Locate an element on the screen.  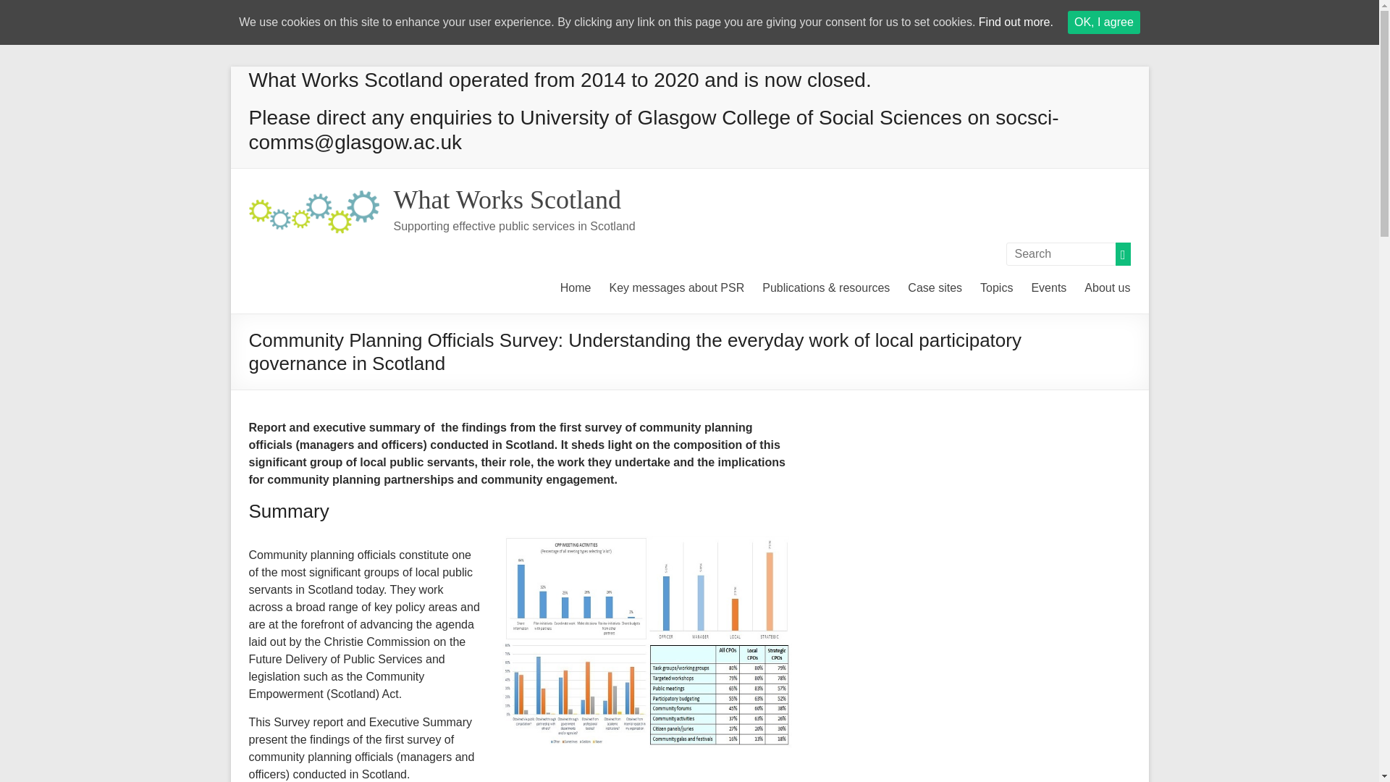
About us is located at coordinates (1106, 285).